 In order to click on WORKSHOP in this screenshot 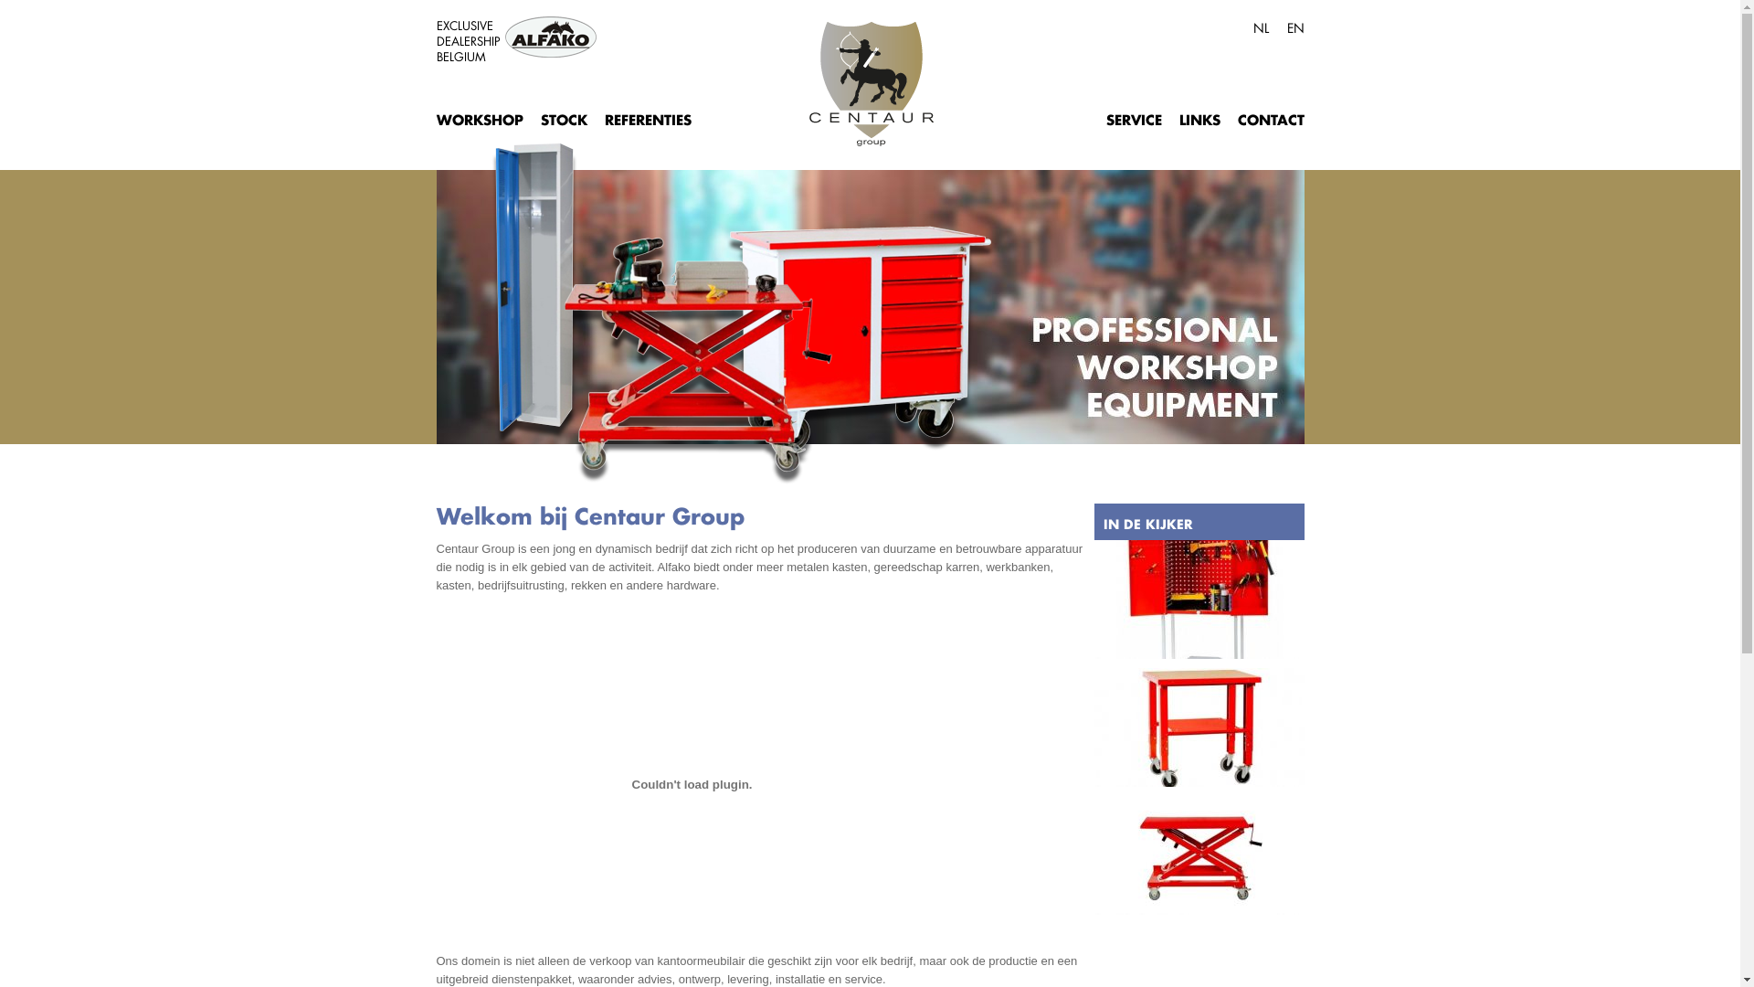, I will do `click(481, 118)`.